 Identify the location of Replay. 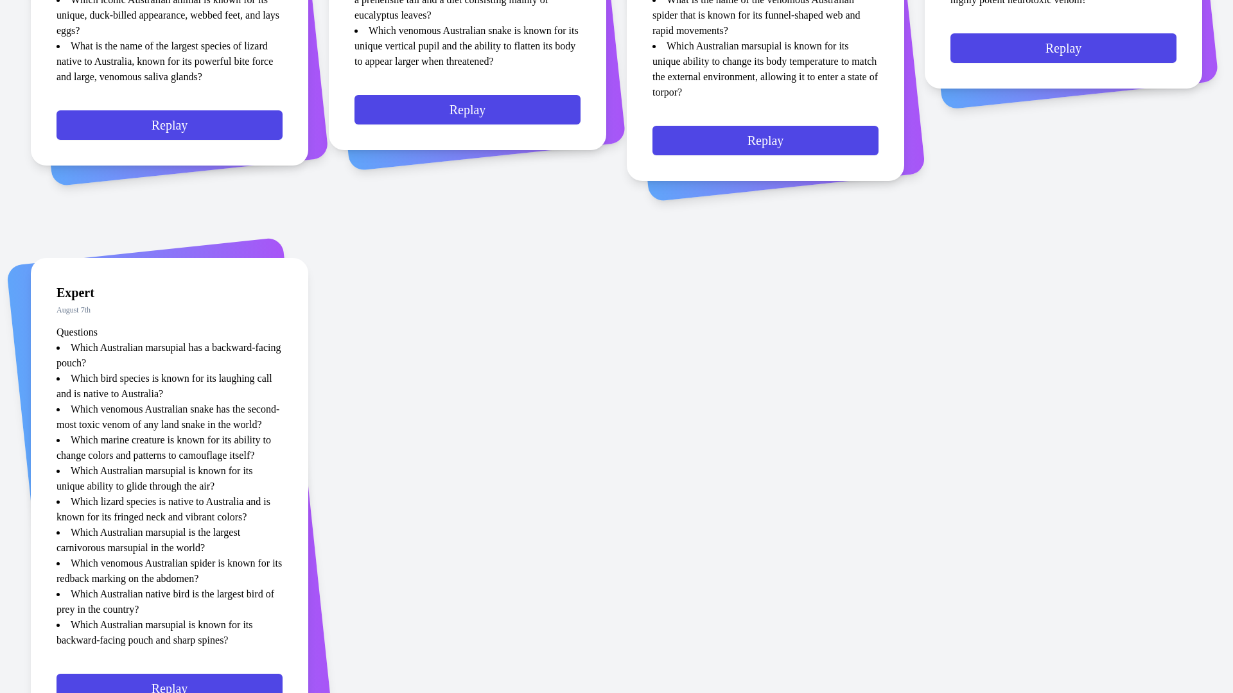
(765, 148).